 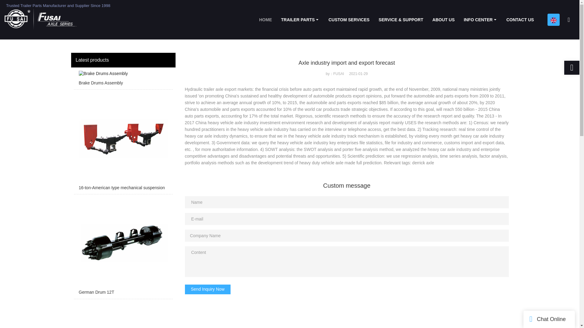 What do you see at coordinates (349, 20) in the screenshot?
I see `CUSTOM SERVICES` at bounding box center [349, 20].